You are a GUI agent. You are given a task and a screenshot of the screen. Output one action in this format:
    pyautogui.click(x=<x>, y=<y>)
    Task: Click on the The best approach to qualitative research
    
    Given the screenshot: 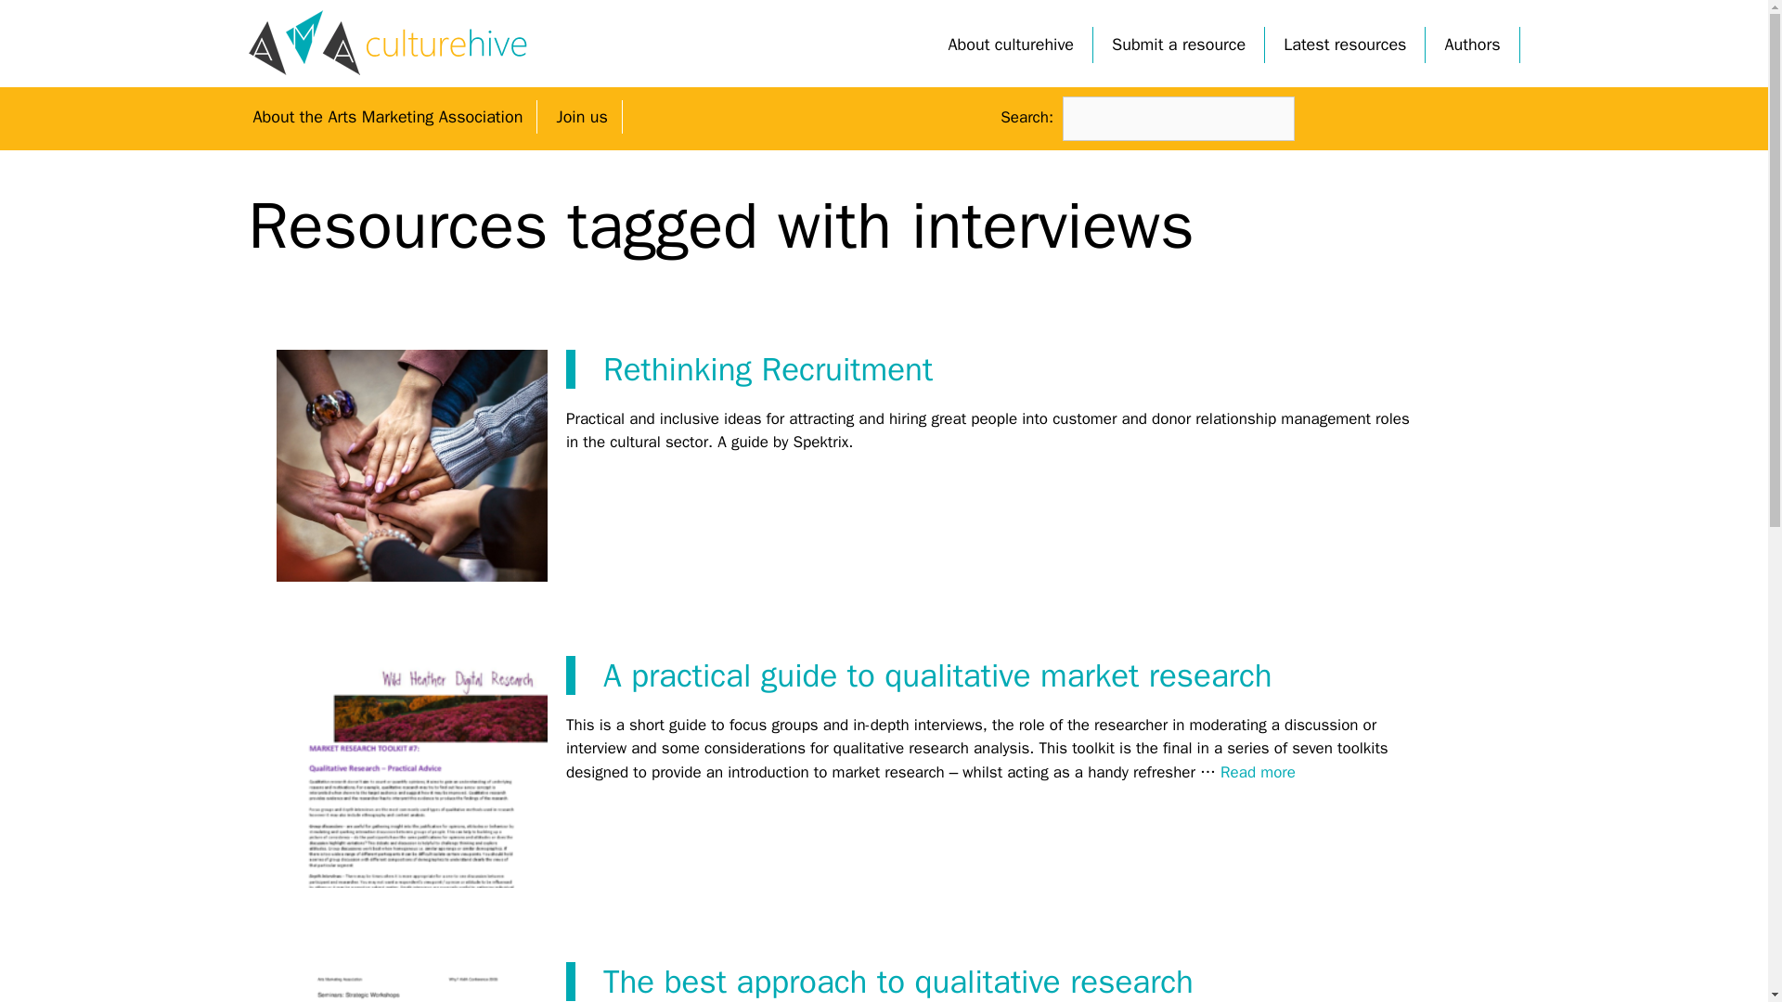 What is the action you would take?
    pyautogui.click(x=898, y=982)
    